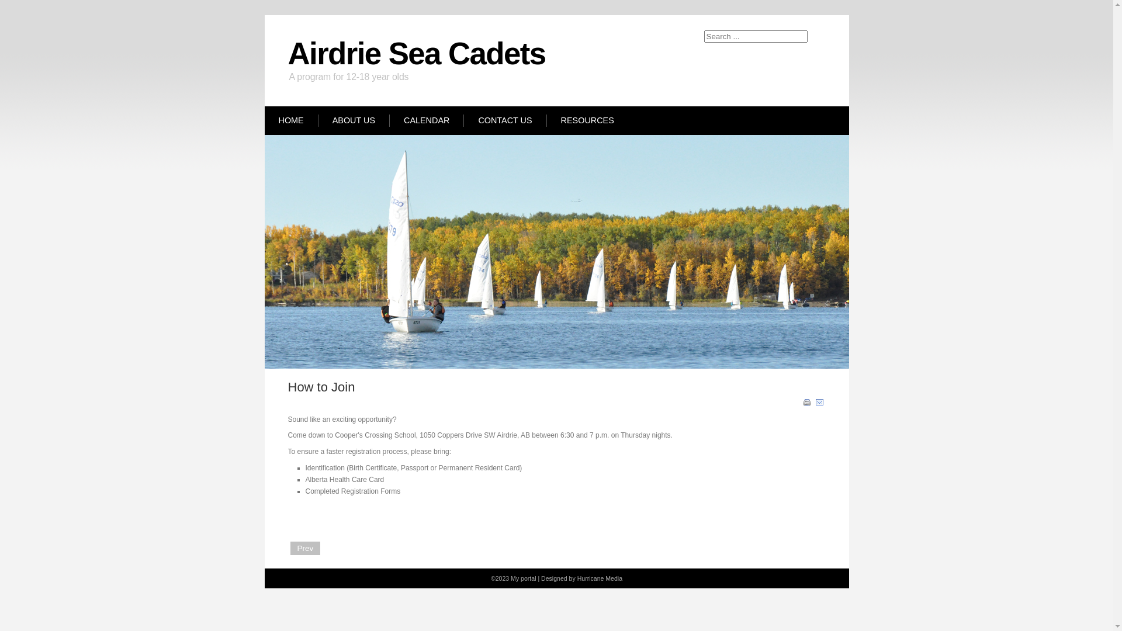 The height and width of the screenshot is (631, 1122). What do you see at coordinates (427, 120) in the screenshot?
I see `CALENDAR` at bounding box center [427, 120].